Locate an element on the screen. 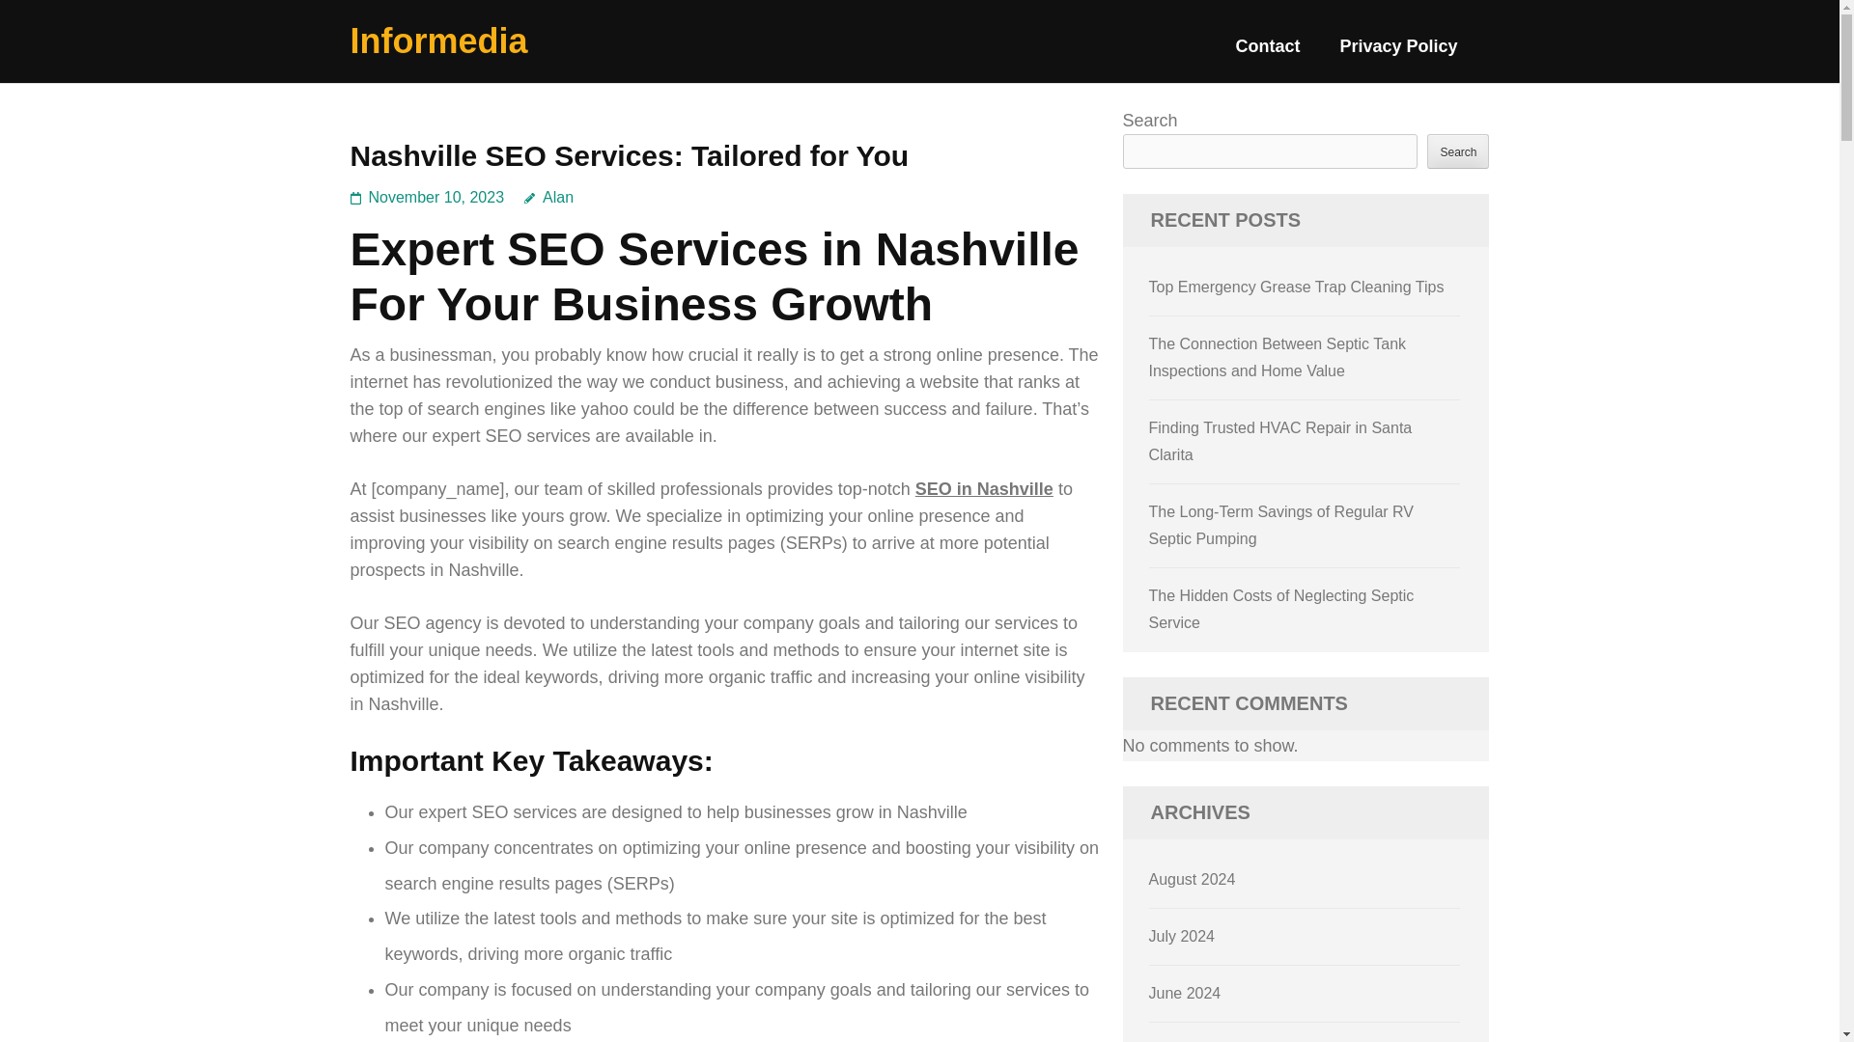 This screenshot has height=1042, width=1854. The Hidden Costs of Neglecting Septic Service is located at coordinates (1281, 610).